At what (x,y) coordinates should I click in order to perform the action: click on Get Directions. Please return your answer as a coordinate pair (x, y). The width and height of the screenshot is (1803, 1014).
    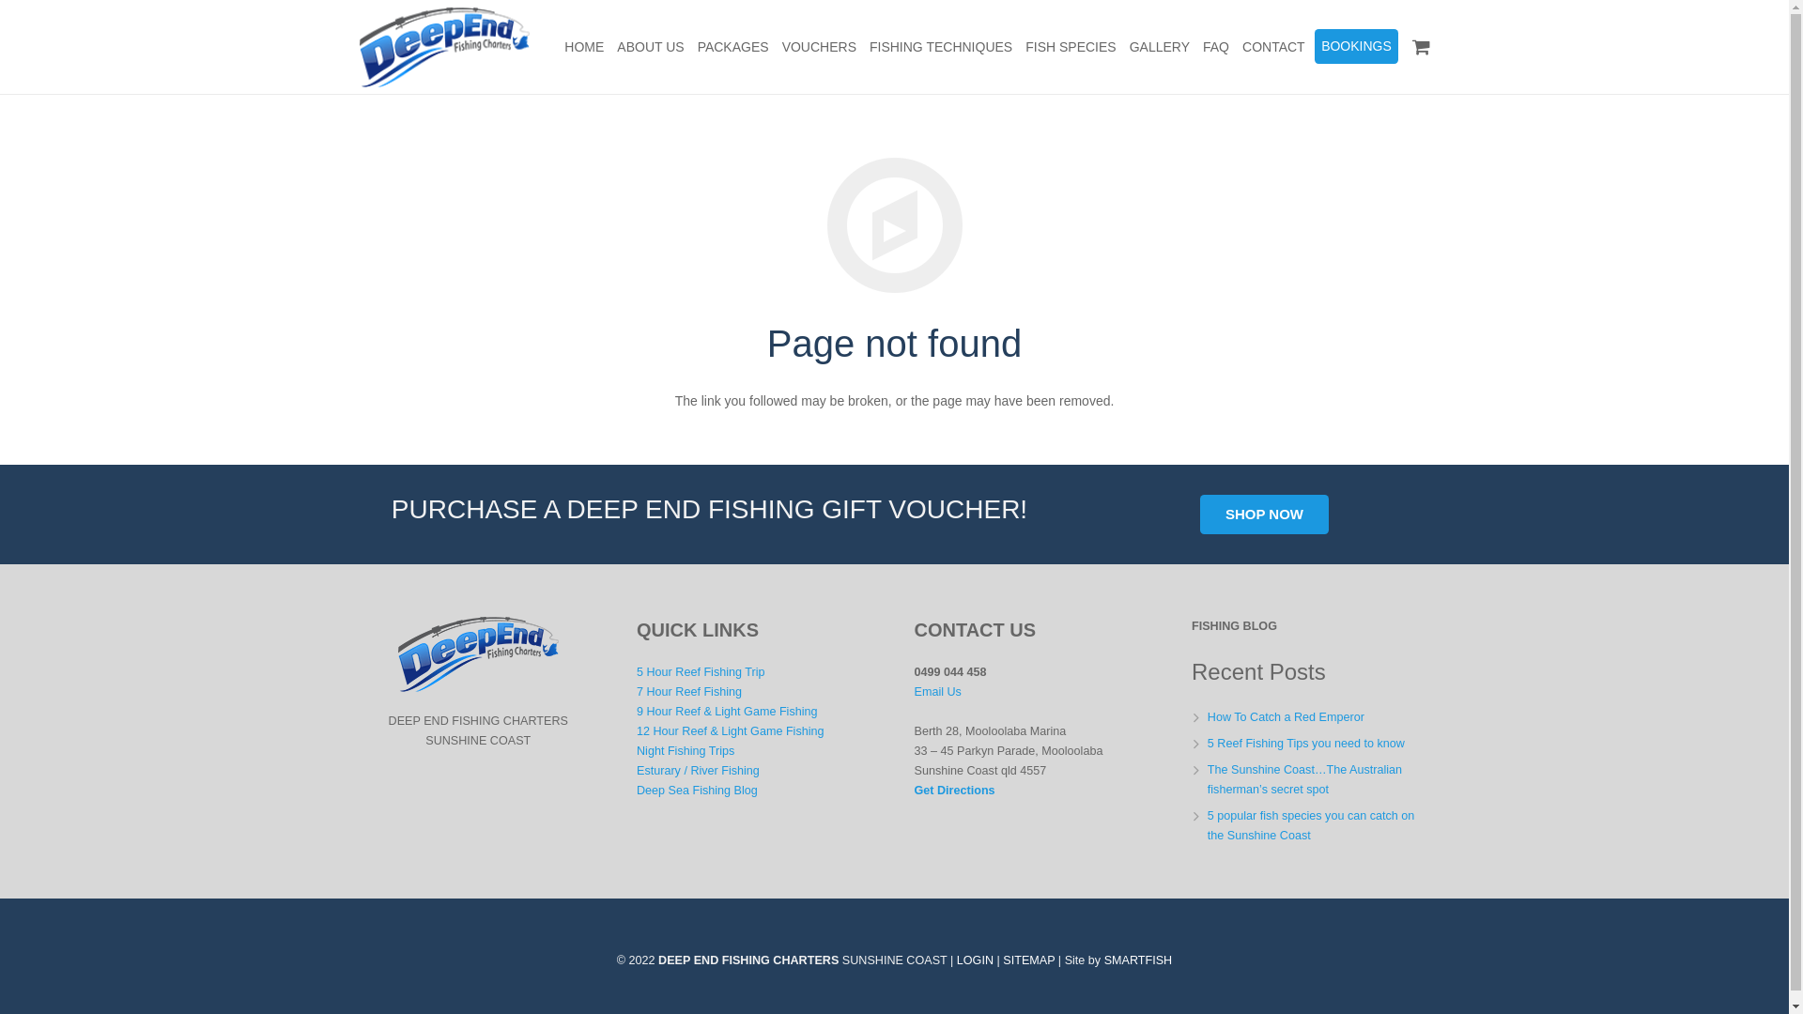
    Looking at the image, I should click on (955, 791).